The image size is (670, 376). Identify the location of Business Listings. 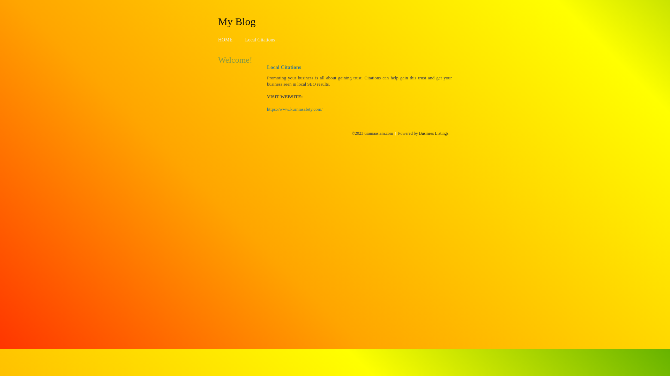
(434, 133).